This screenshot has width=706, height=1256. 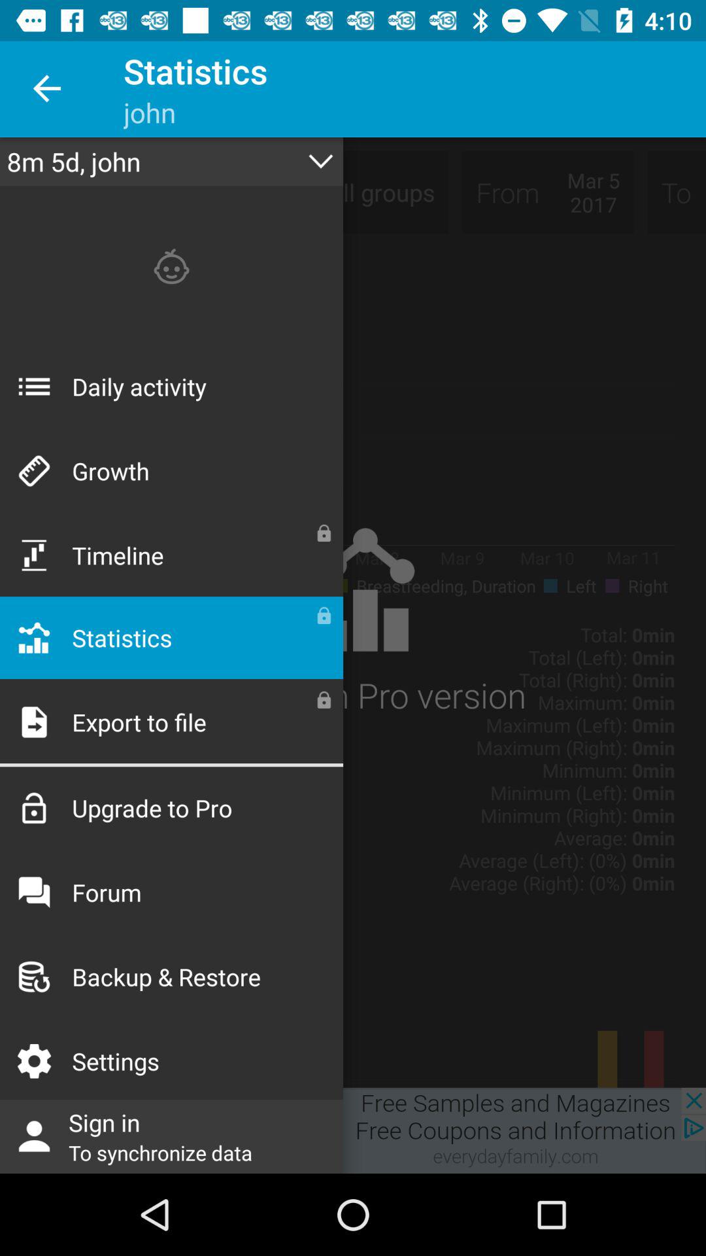 What do you see at coordinates (548, 192) in the screenshot?
I see `select the text from mar 5 2017` at bounding box center [548, 192].